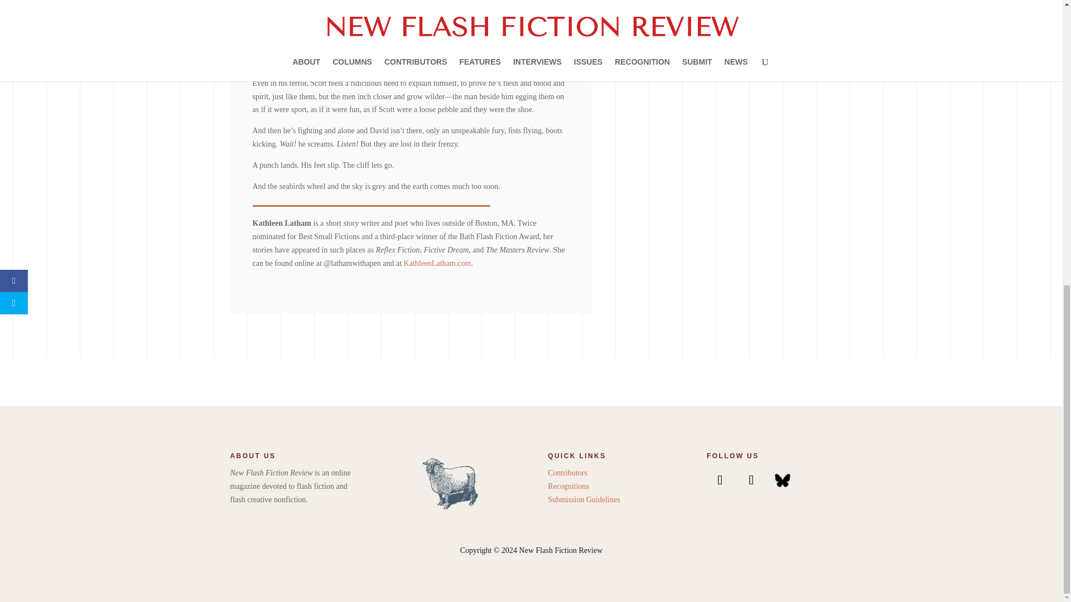 Image resolution: width=1071 pixels, height=602 pixels. Describe the element at coordinates (437, 263) in the screenshot. I see `KathleenLatham.com` at that location.